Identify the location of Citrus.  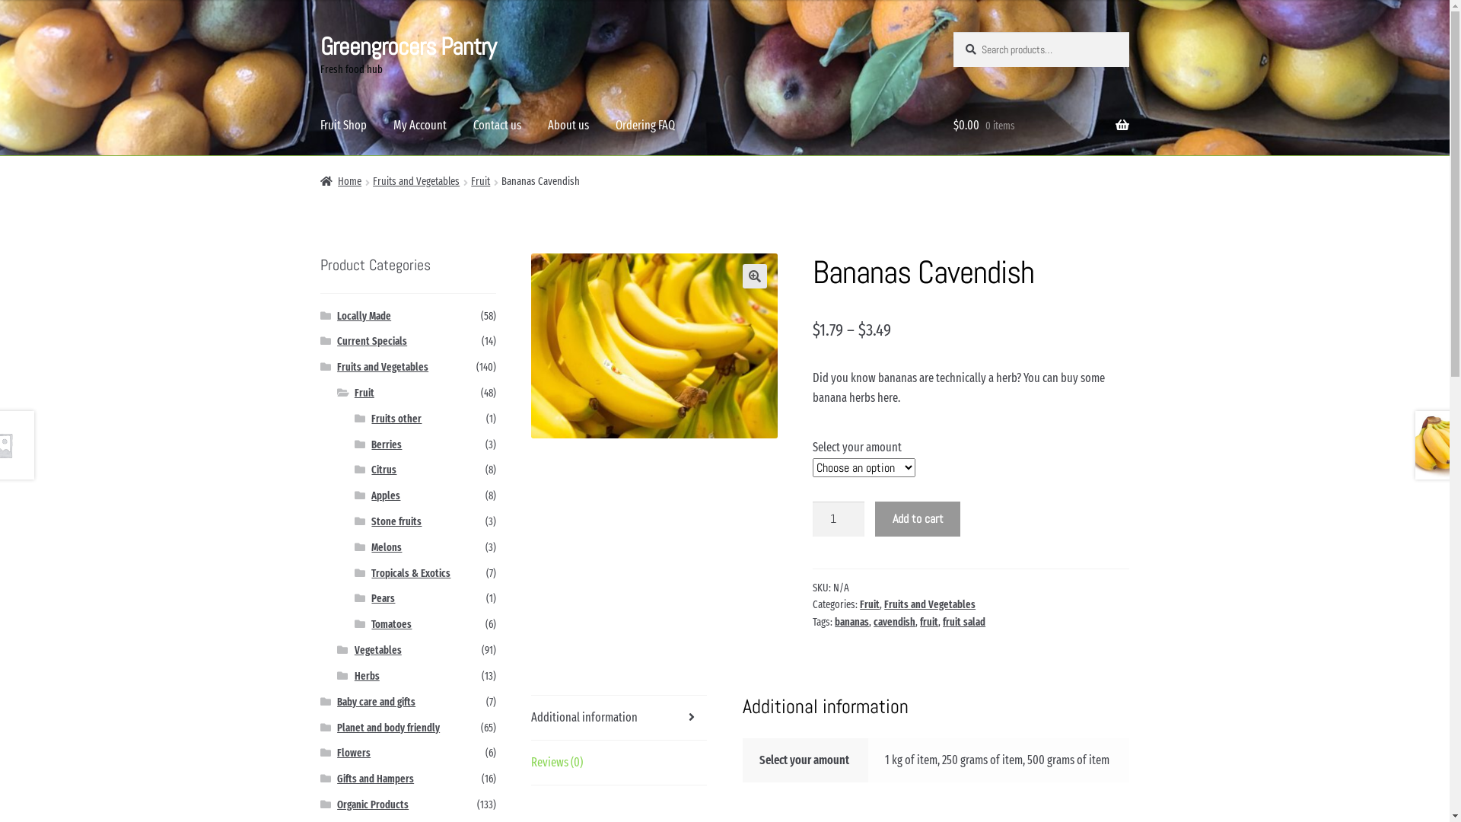
(384, 470).